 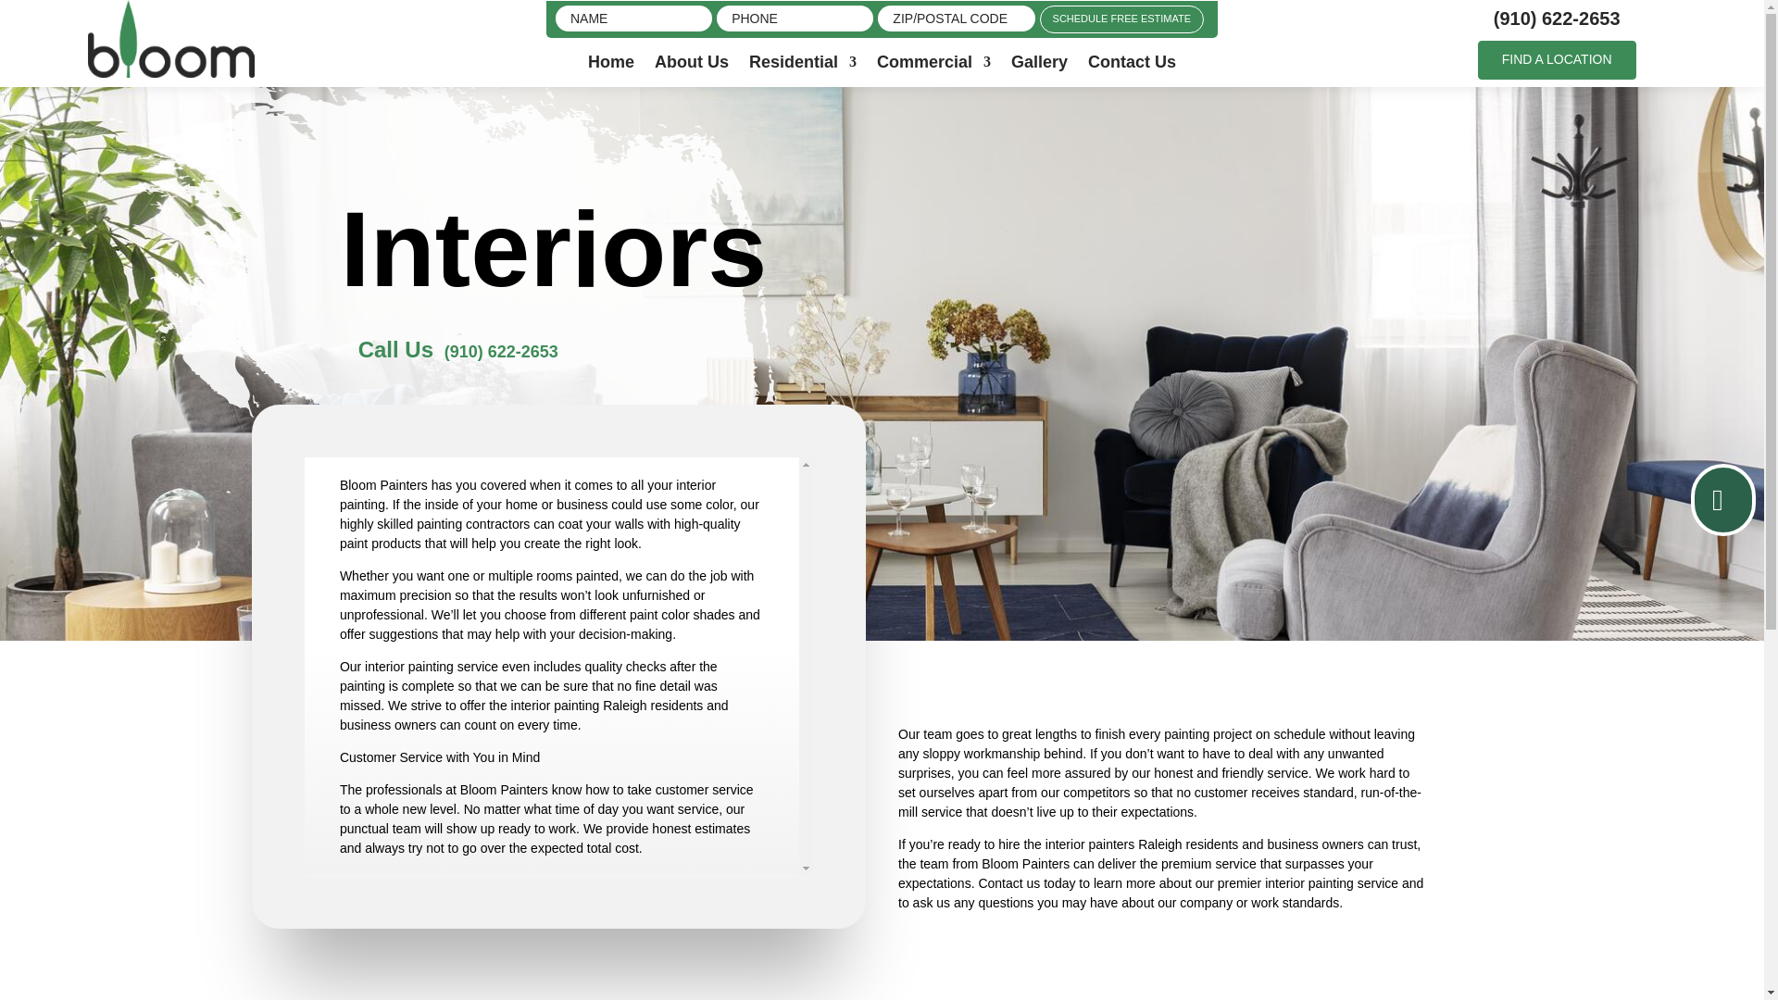 What do you see at coordinates (691, 65) in the screenshot?
I see `About Us` at bounding box center [691, 65].